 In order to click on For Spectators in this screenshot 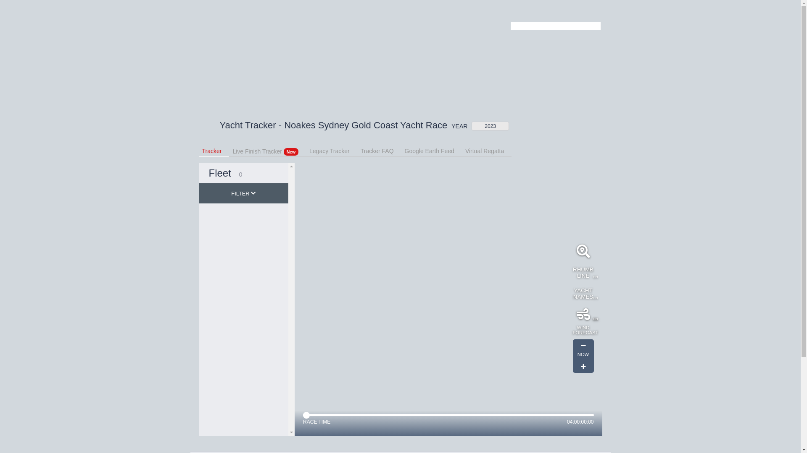, I will do `click(567, 11)`.